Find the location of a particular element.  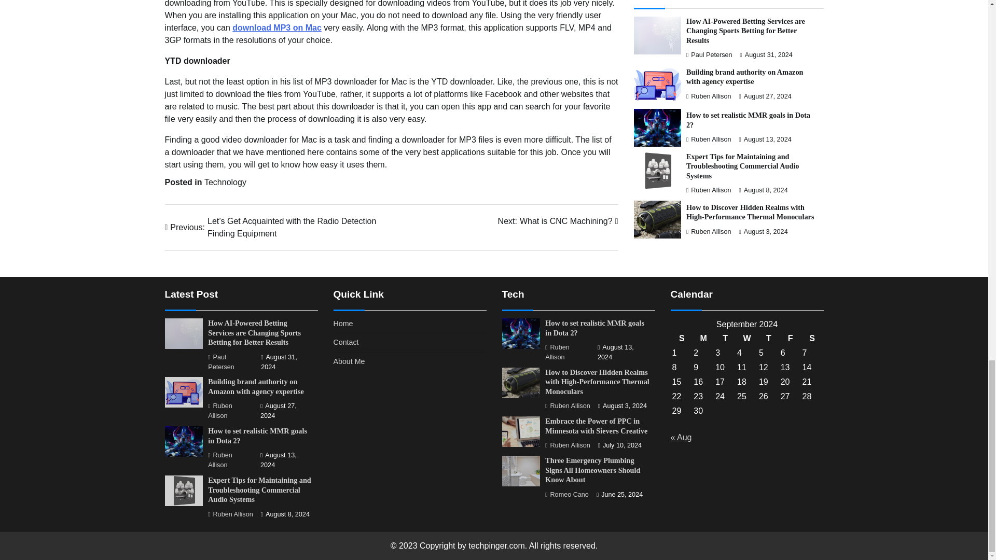

download MP3 on Mac is located at coordinates (277, 27).